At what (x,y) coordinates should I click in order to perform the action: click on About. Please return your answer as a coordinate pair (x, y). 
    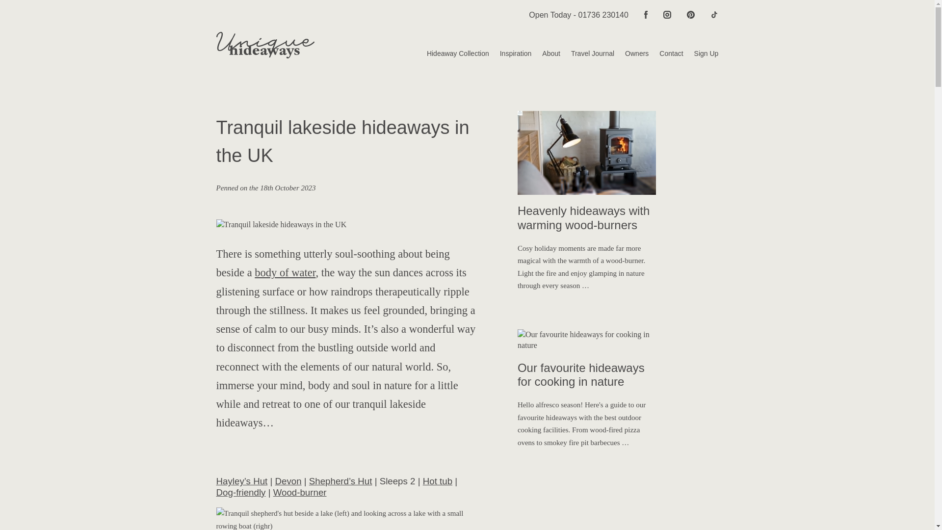
    Looking at the image, I should click on (546, 54).